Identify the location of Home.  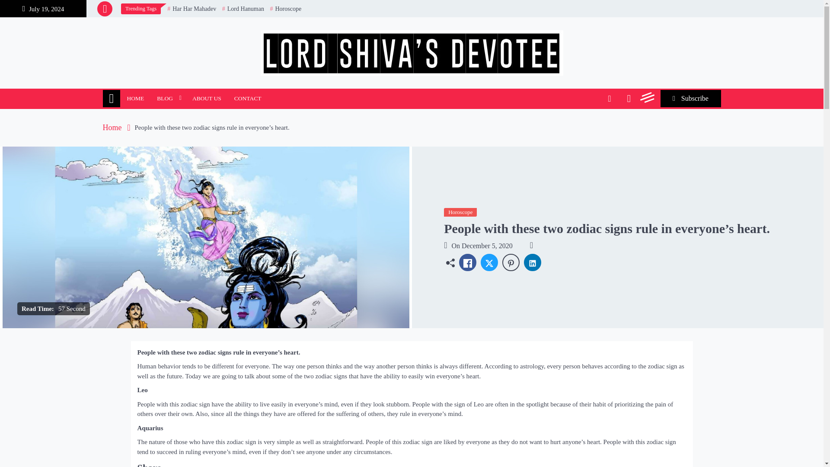
(117, 127).